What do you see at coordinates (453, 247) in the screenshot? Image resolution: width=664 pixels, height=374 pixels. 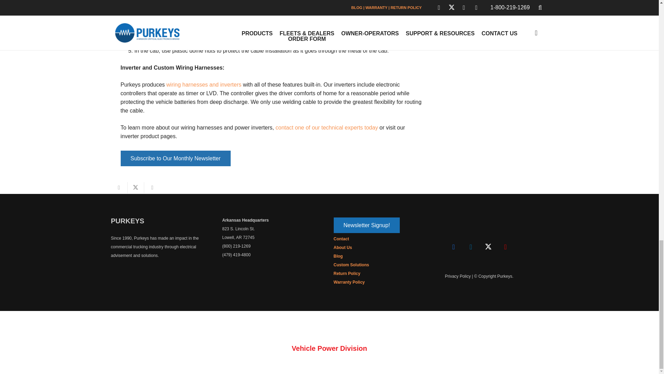 I see `Facebook` at bounding box center [453, 247].